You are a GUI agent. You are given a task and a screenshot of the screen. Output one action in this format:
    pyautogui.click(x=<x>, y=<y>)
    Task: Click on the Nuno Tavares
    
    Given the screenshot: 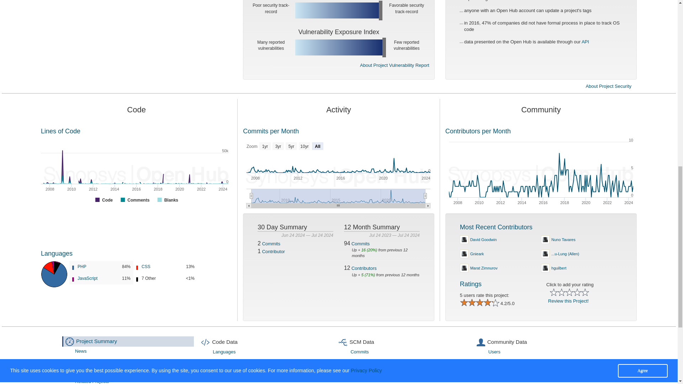 What is the action you would take?
    pyautogui.click(x=541, y=174)
    